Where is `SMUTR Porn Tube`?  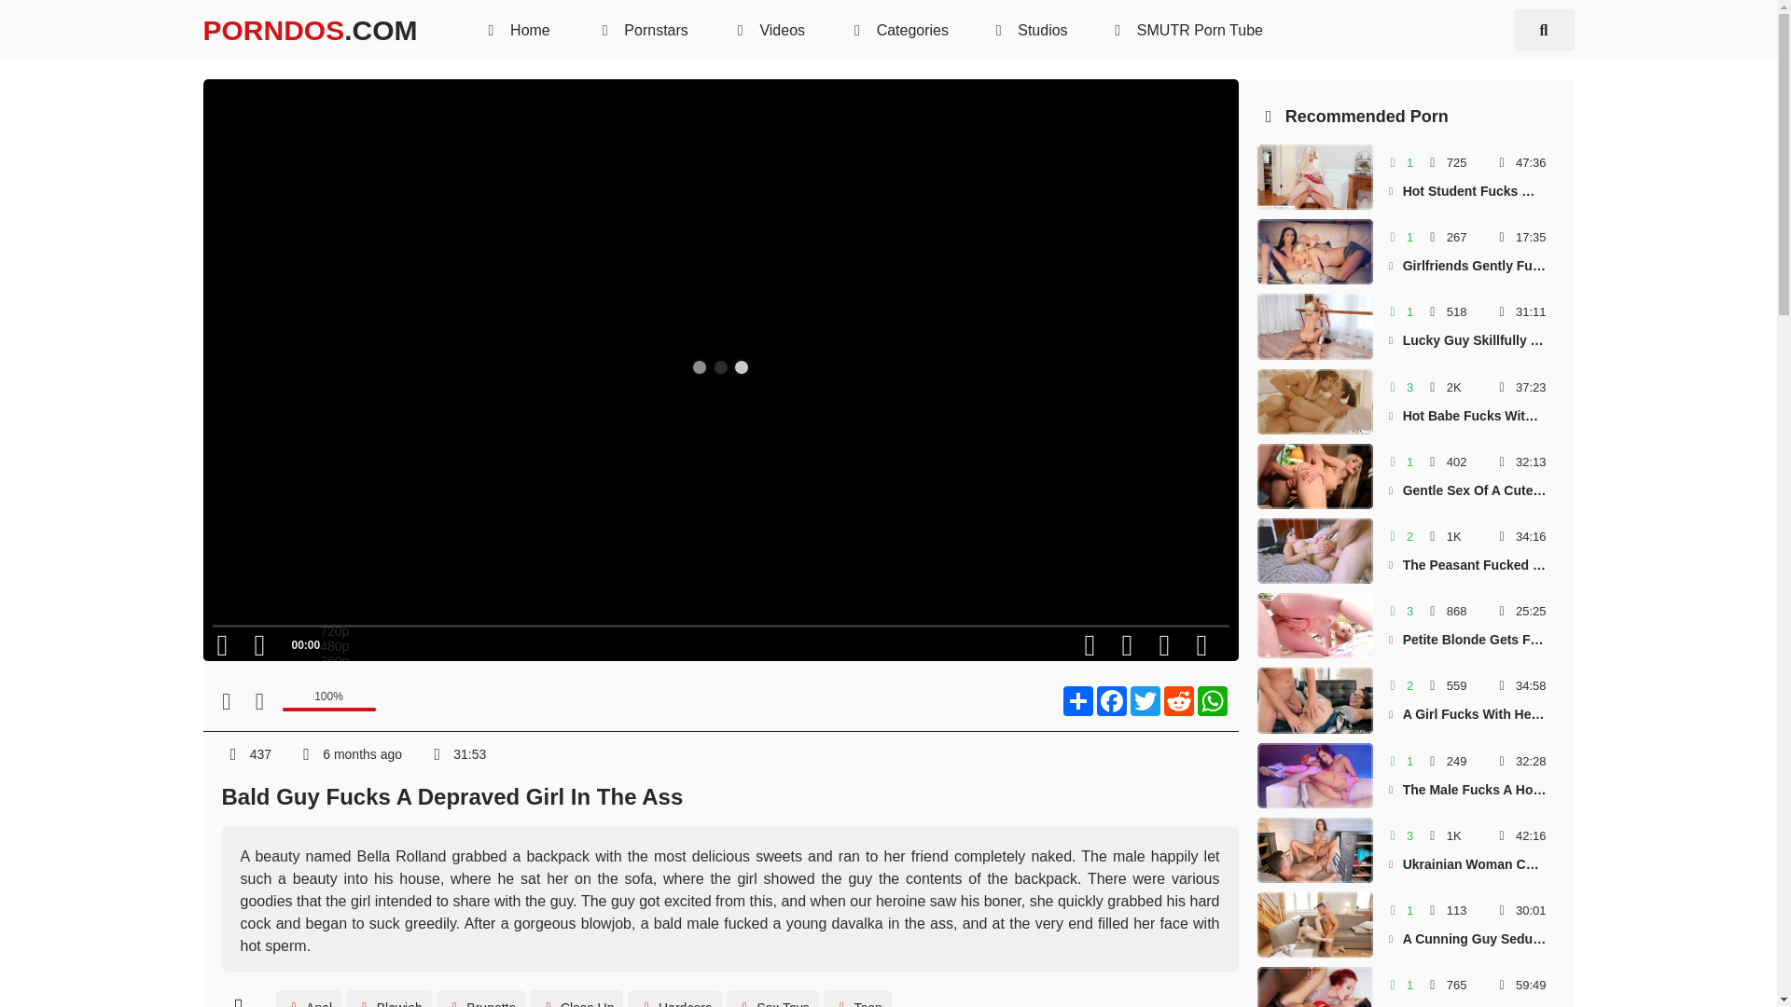 SMUTR Porn Tube is located at coordinates (388, 998).